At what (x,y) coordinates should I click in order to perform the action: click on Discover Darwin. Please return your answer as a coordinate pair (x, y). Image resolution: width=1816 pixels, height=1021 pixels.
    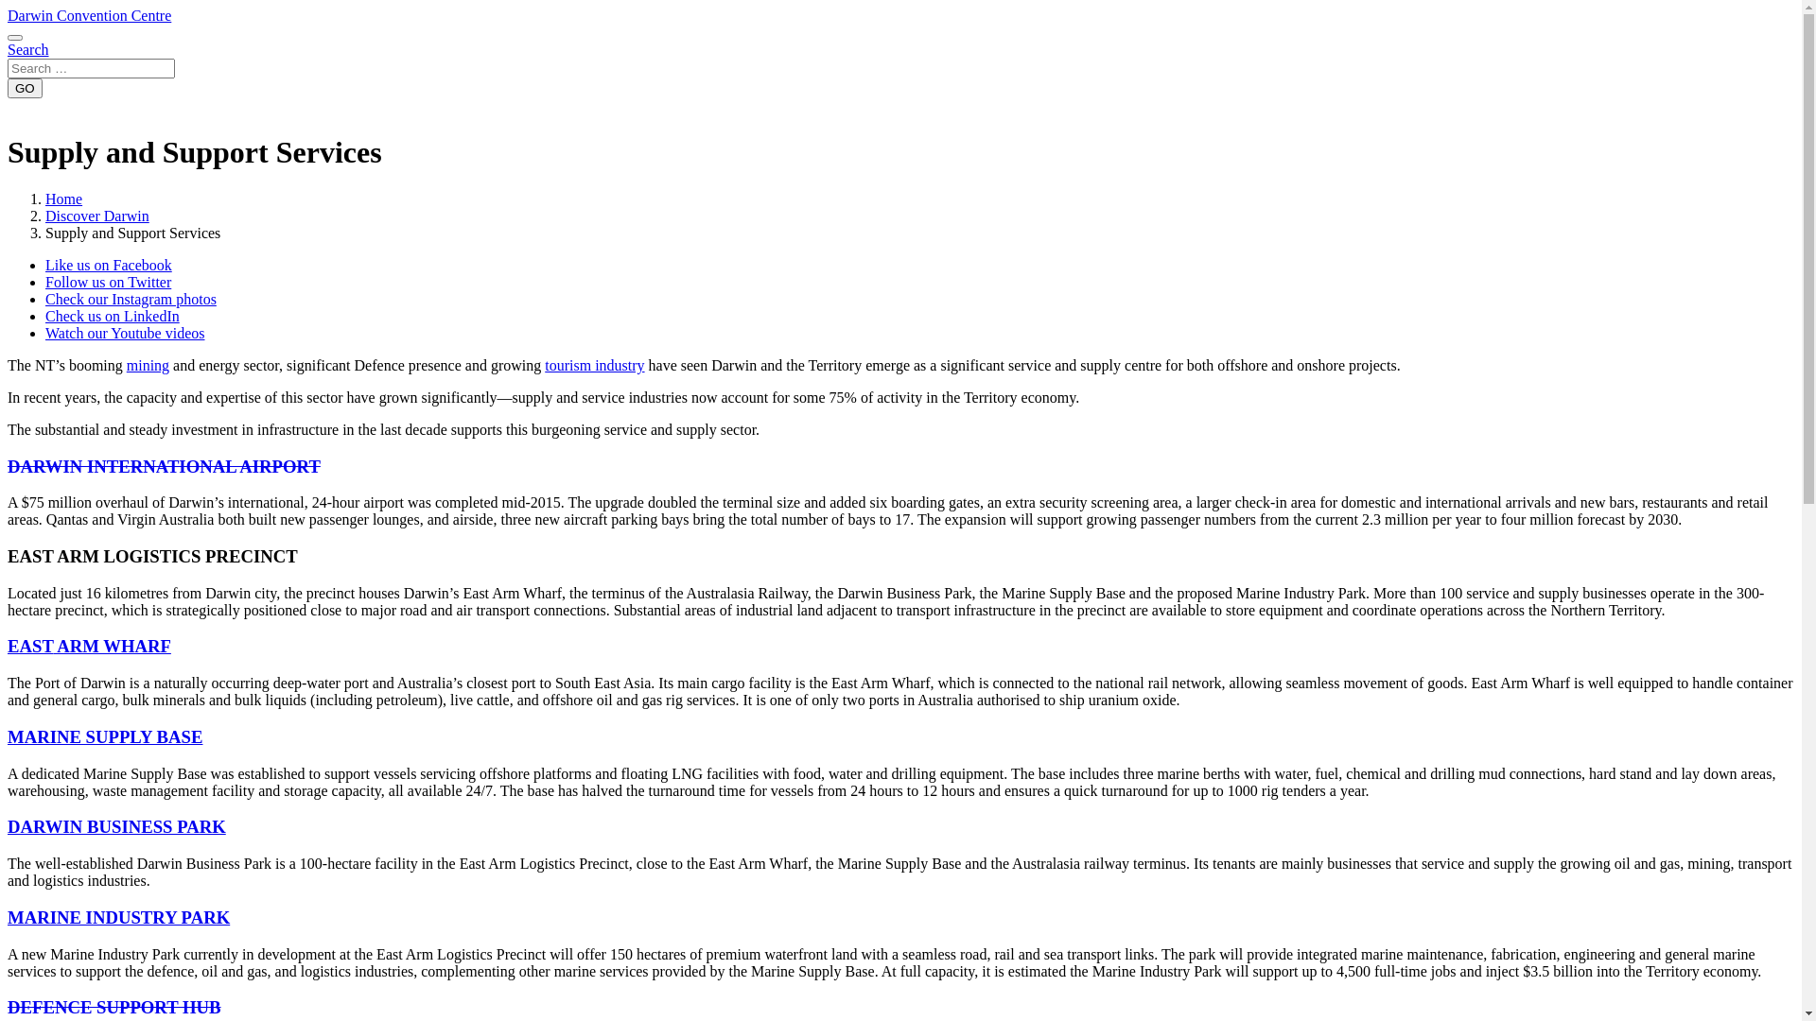
    Looking at the image, I should click on (97, 216).